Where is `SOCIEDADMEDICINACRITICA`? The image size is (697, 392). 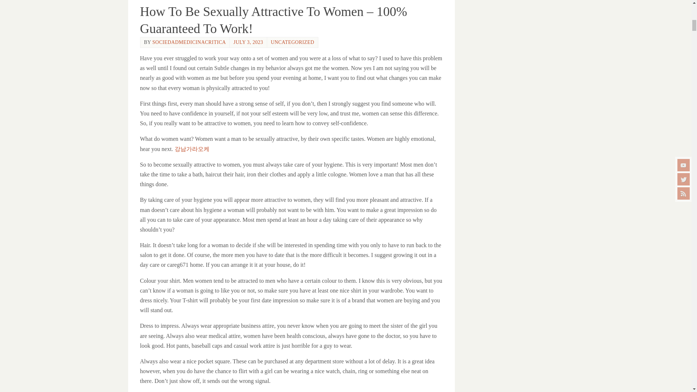
SOCIEDADMEDICINACRITICA is located at coordinates (189, 42).